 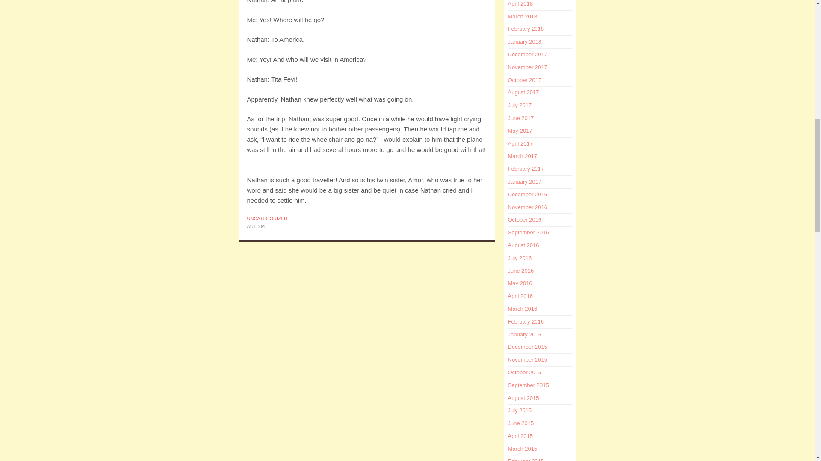 I want to click on March 2018, so click(x=523, y=16).